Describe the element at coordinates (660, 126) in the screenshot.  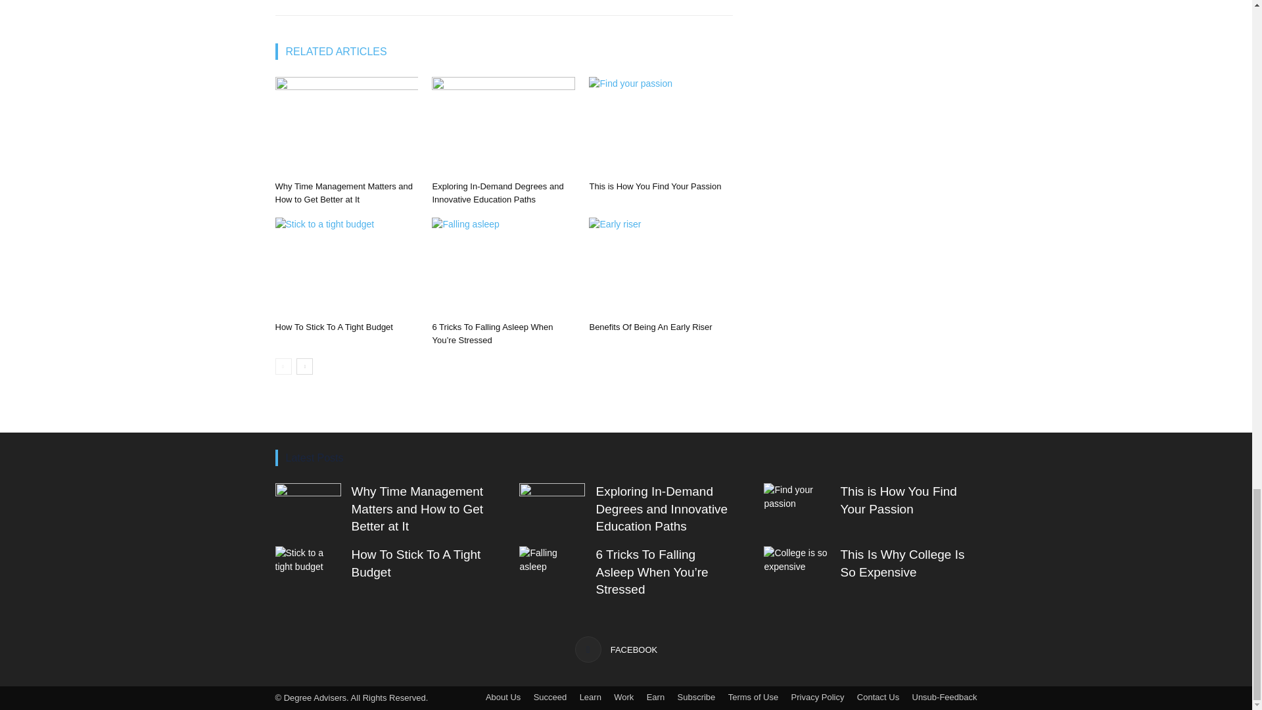
I see `This is How You Find Your Passion` at that location.